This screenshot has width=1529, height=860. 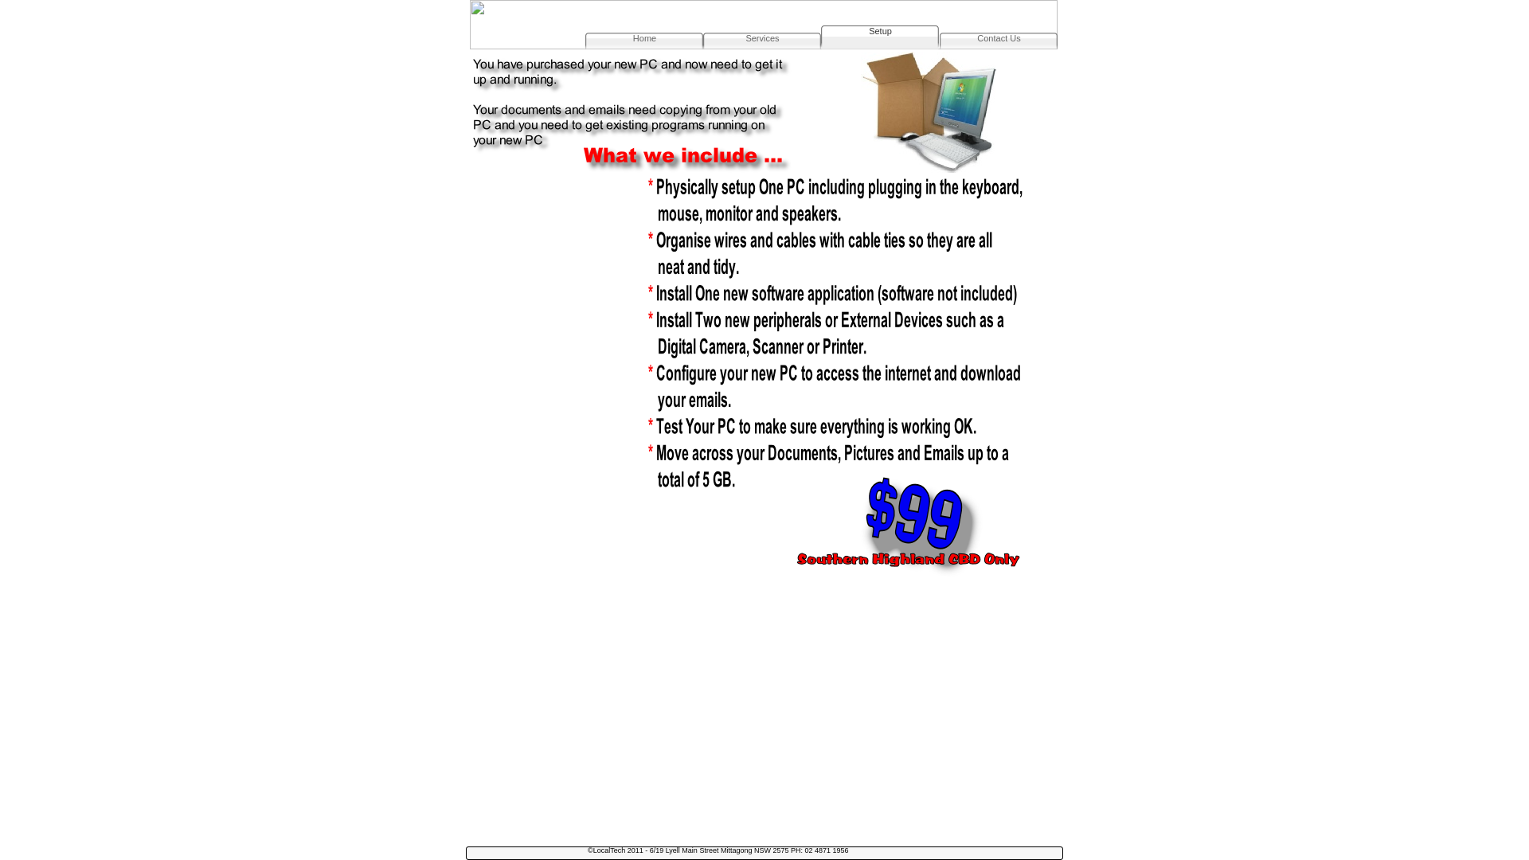 I want to click on Services, so click(x=762, y=38).